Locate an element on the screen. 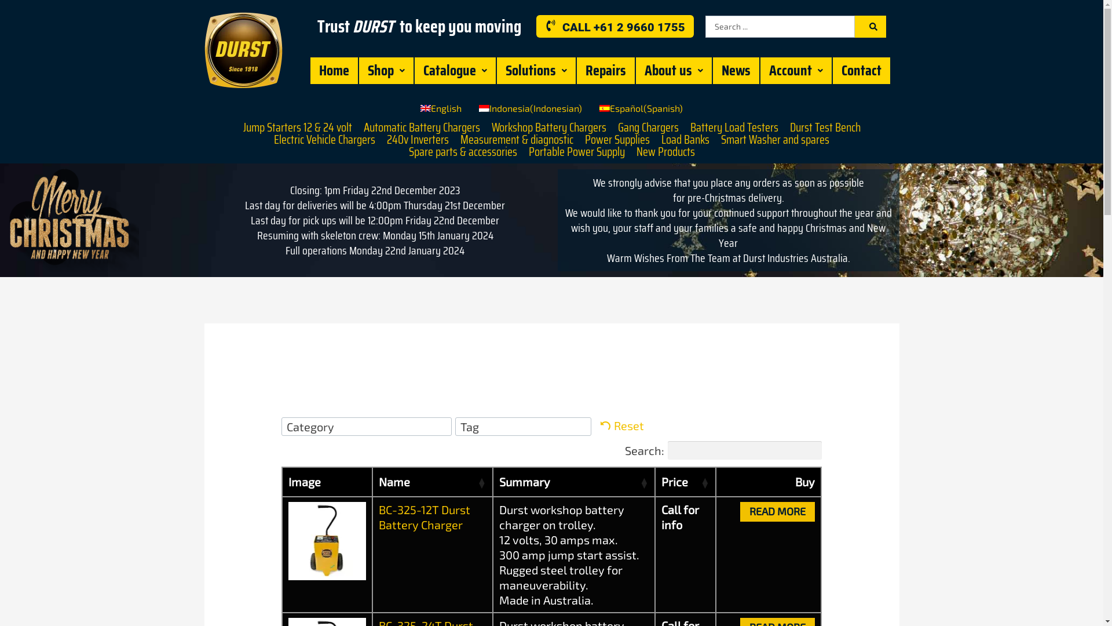 The width and height of the screenshot is (1112, 626). Catalogue is located at coordinates (455, 71).